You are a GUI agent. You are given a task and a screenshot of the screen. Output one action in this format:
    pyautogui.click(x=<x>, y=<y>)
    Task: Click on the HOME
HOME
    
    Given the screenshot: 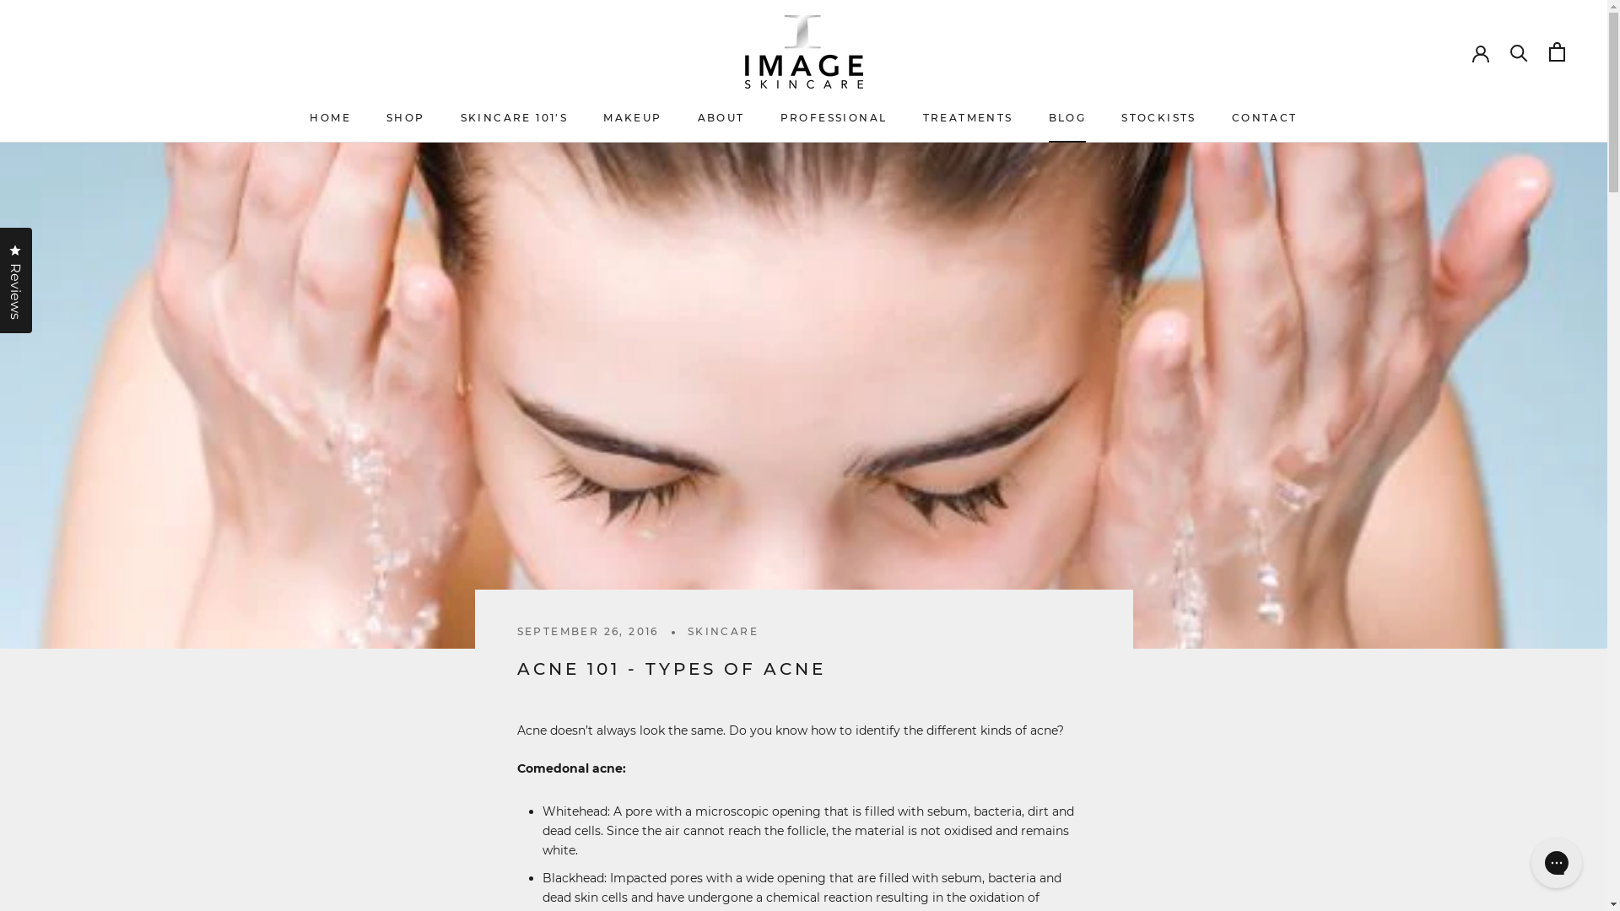 What is the action you would take?
    pyautogui.click(x=331, y=118)
    